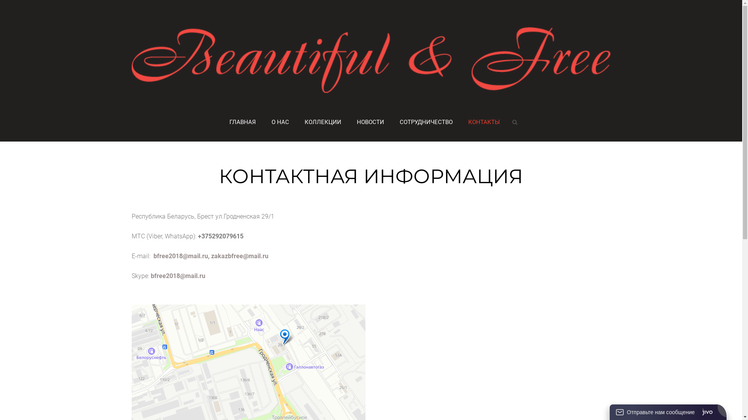  What do you see at coordinates (182, 256) in the screenshot?
I see `bfree2018@mail.ru,` at bounding box center [182, 256].